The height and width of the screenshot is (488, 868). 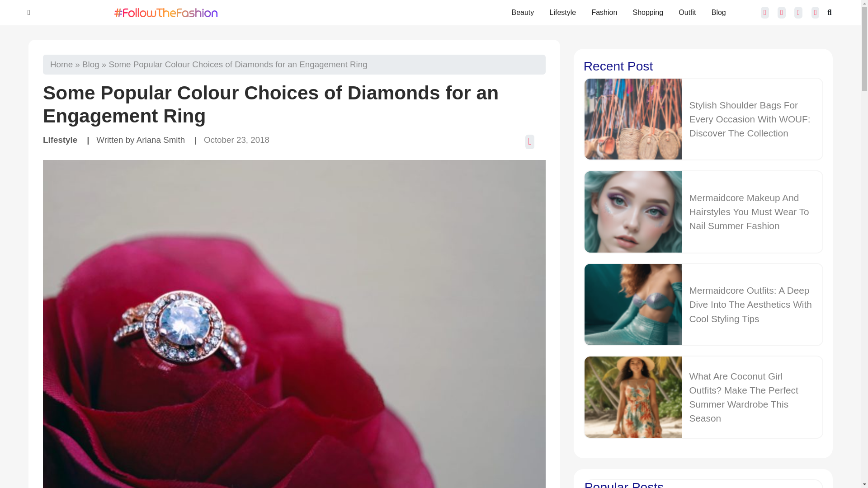 What do you see at coordinates (559, 13) in the screenshot?
I see `Lifestyle` at bounding box center [559, 13].